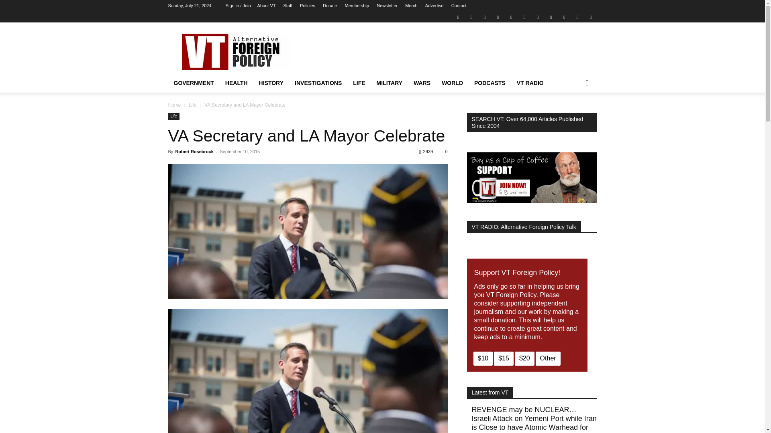 This screenshot has width=771, height=433. I want to click on Facebook, so click(471, 17).